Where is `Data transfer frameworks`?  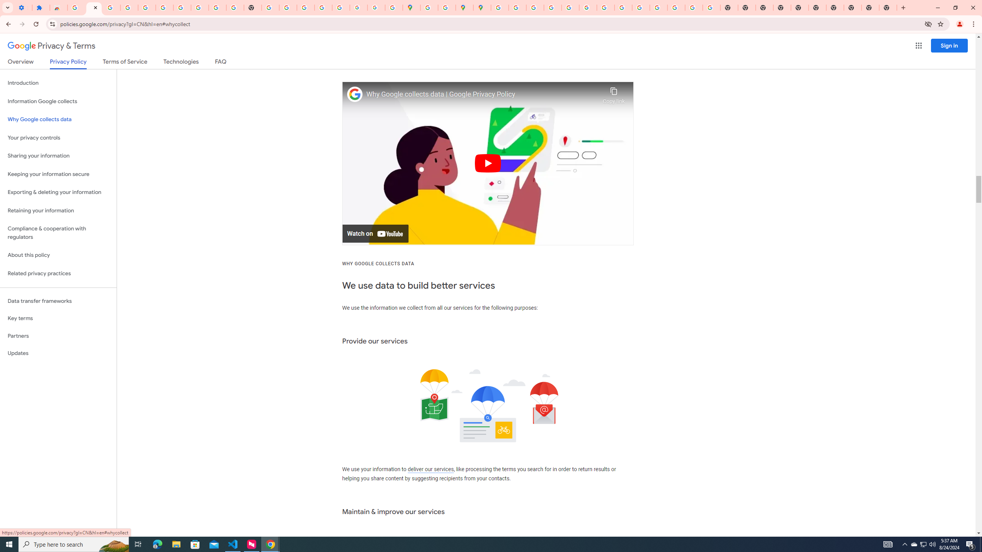
Data transfer frameworks is located at coordinates (58, 301).